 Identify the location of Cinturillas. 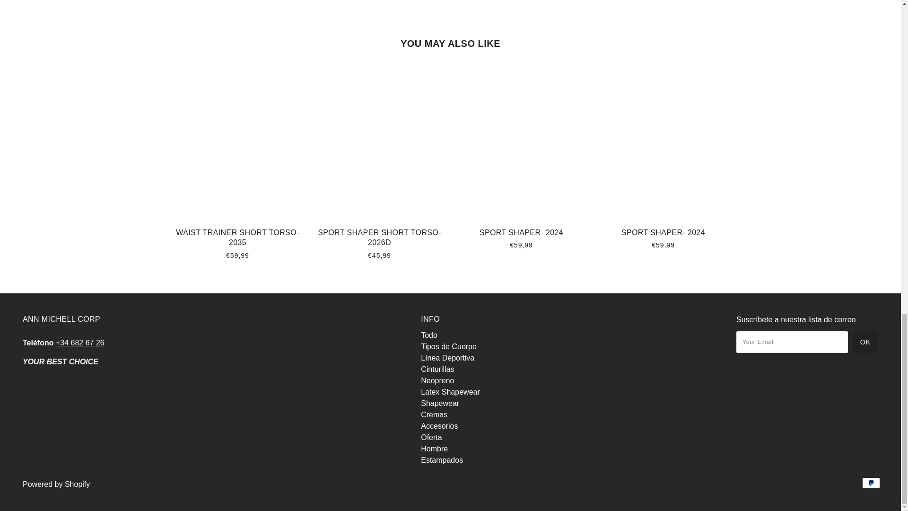
(437, 369).